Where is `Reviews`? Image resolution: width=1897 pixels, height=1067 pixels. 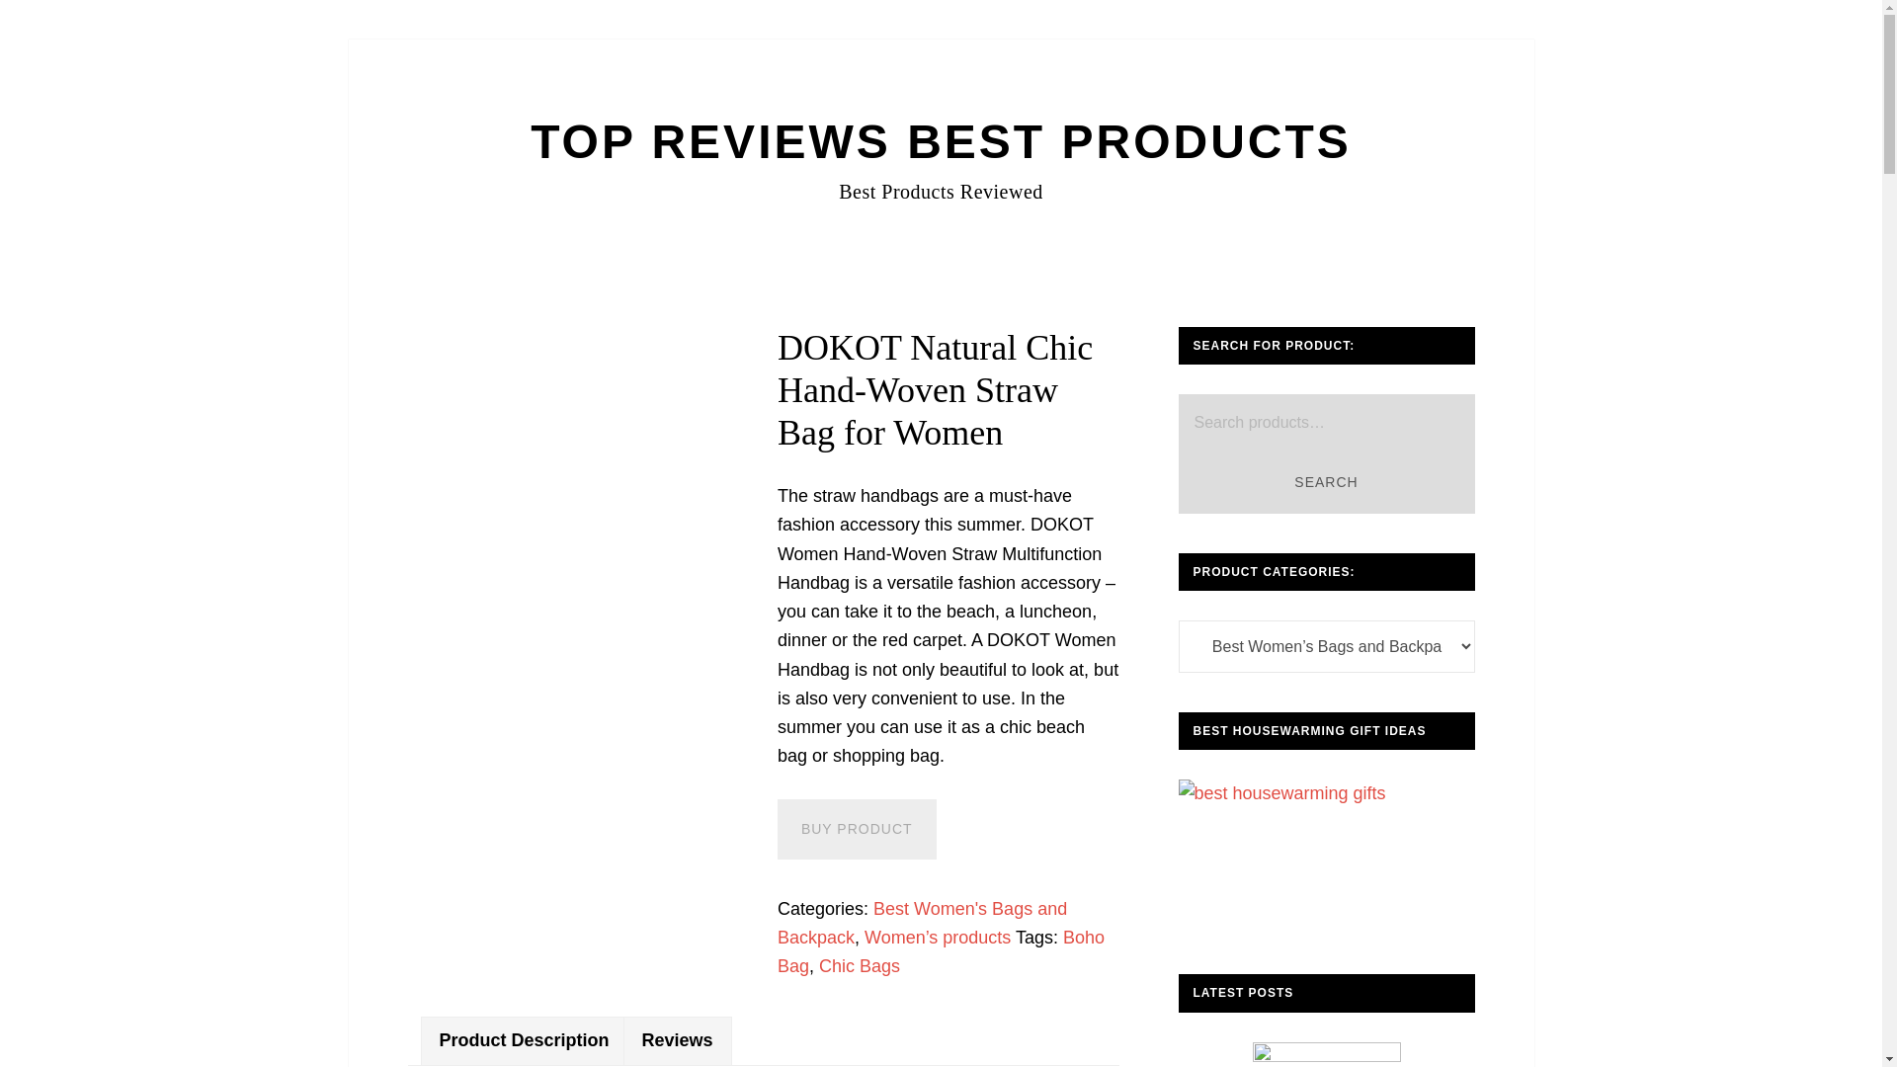 Reviews is located at coordinates (677, 1040).